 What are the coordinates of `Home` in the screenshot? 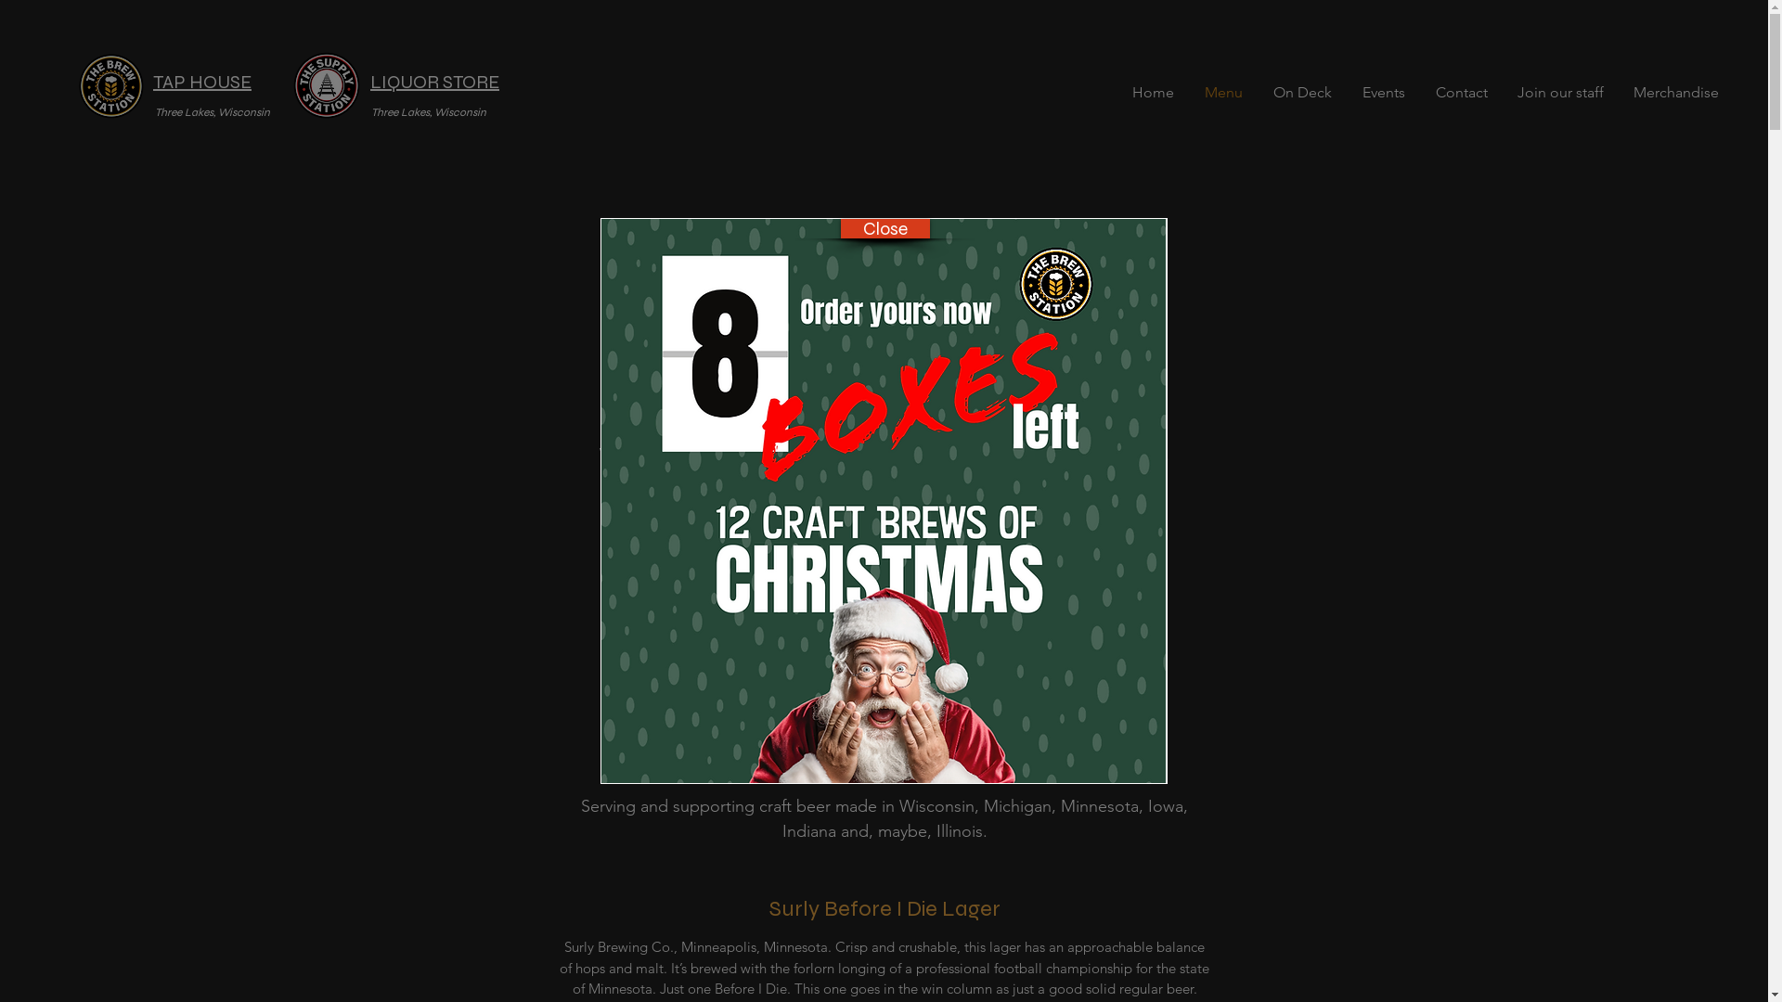 It's located at (1153, 93).